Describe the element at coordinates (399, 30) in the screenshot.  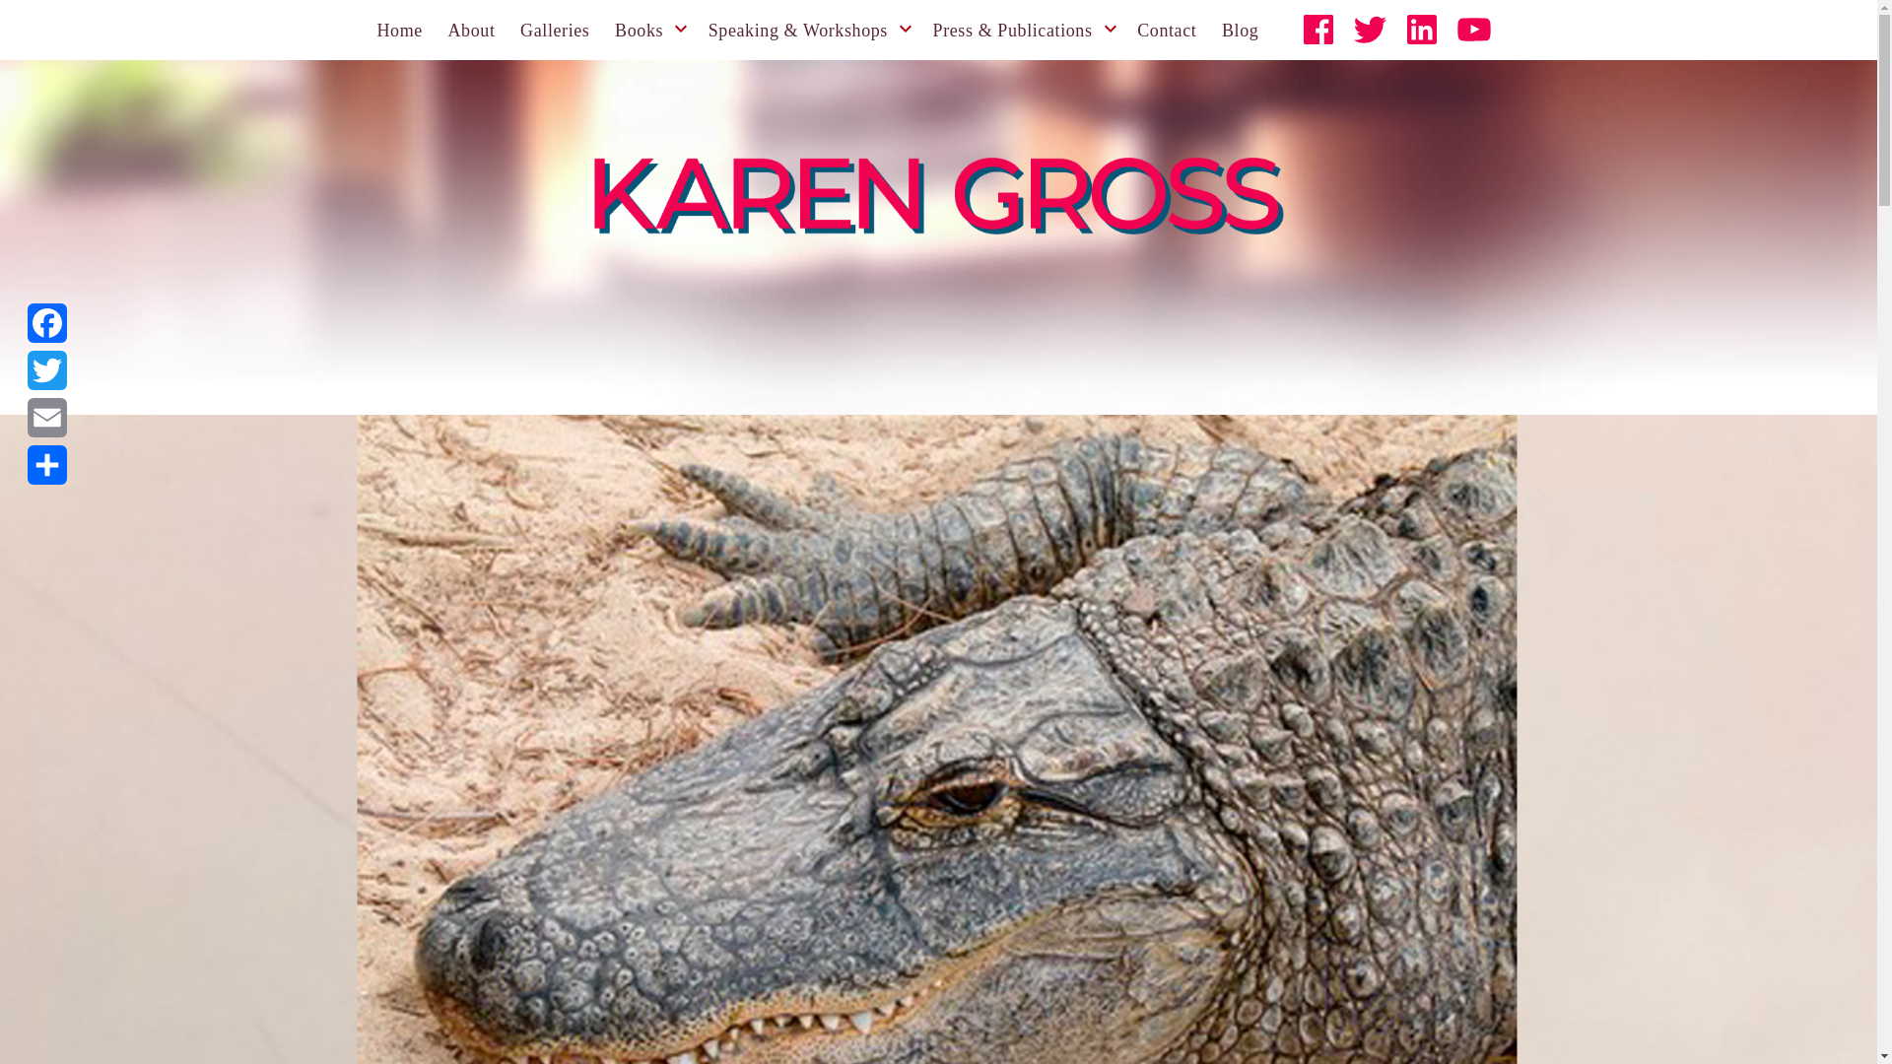
I see `Home` at that location.